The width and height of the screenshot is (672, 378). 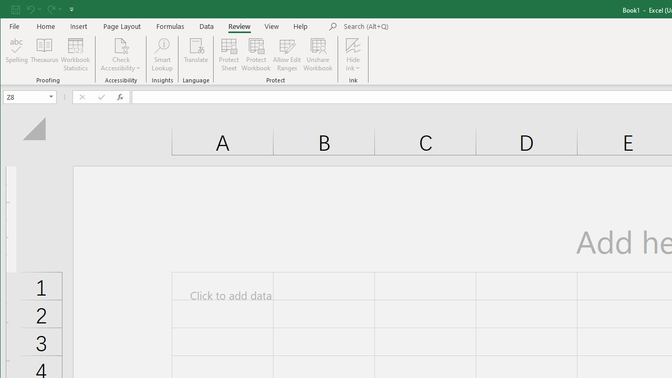 I want to click on Hide Ink, so click(x=353, y=45).